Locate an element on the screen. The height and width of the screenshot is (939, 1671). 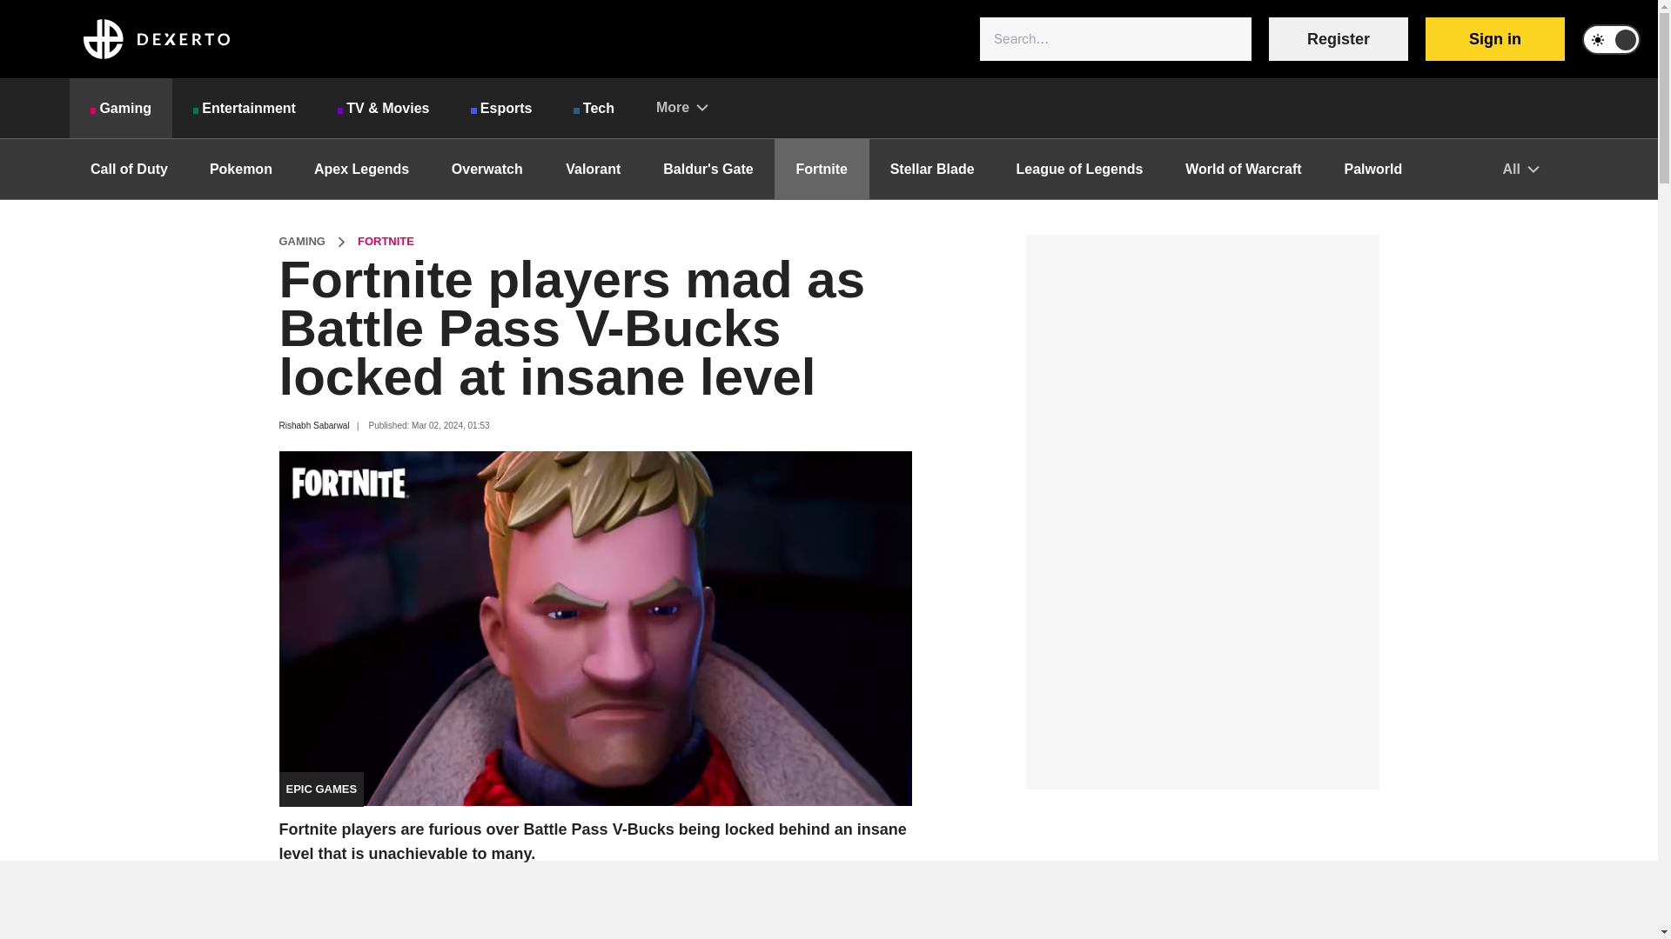
Tech is located at coordinates (594, 108).